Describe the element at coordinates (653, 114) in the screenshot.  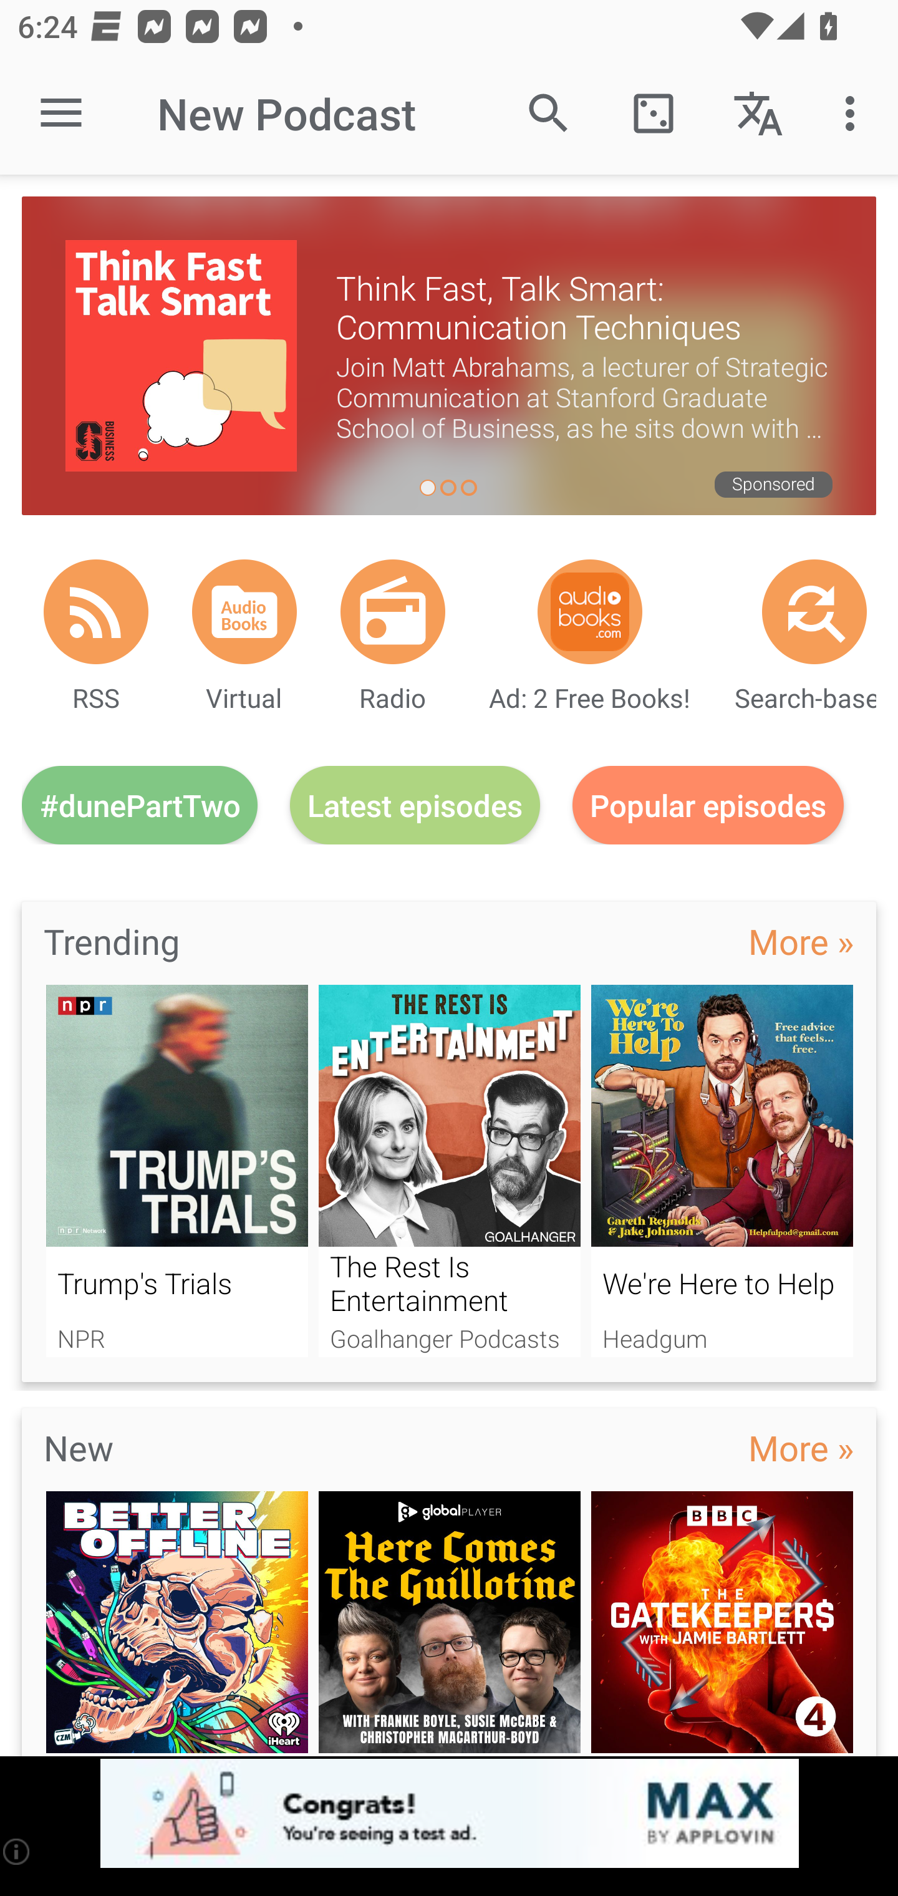
I see `Random pick` at that location.